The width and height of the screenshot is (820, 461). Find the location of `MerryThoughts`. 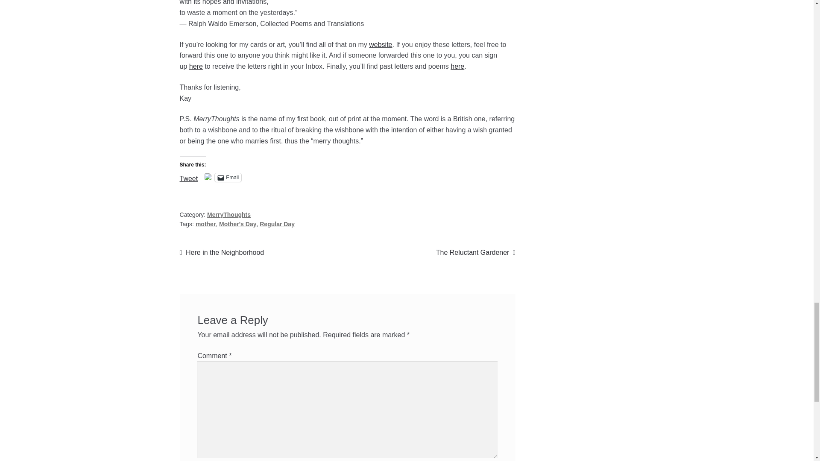

MerryThoughts is located at coordinates (229, 214).